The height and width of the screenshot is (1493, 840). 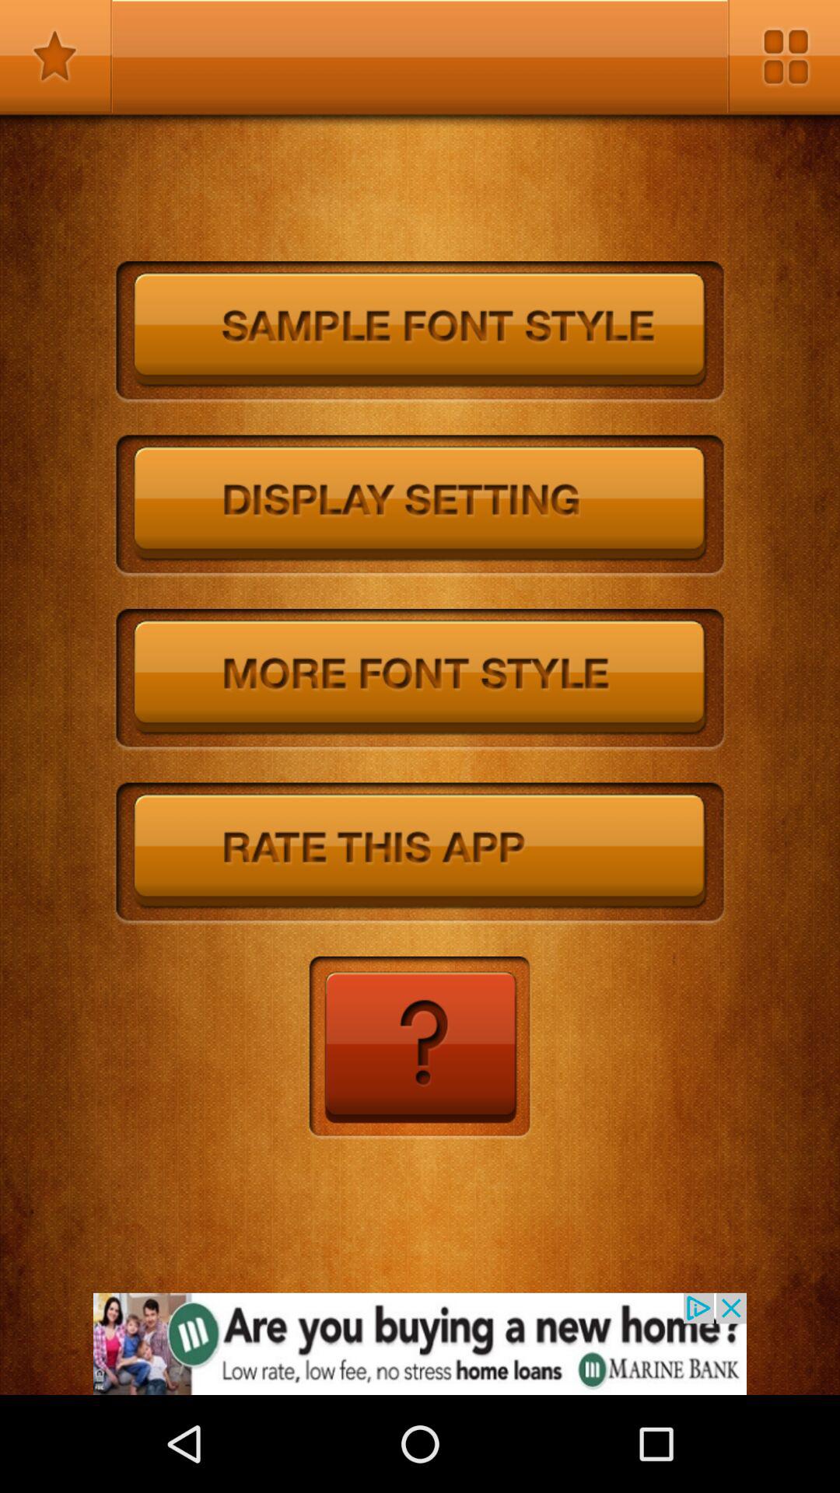 What do you see at coordinates (56, 56) in the screenshot?
I see `bookmark this apge` at bounding box center [56, 56].